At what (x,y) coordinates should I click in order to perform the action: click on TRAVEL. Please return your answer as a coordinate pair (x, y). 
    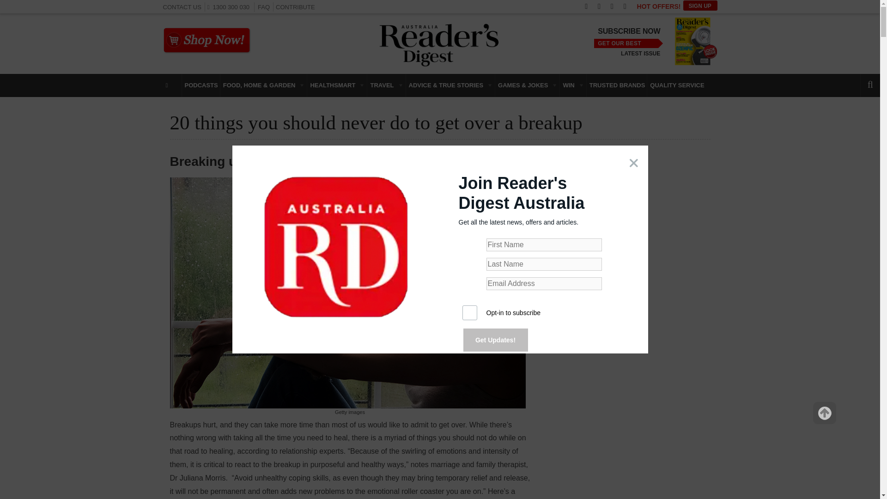
    Looking at the image, I should click on (386, 85).